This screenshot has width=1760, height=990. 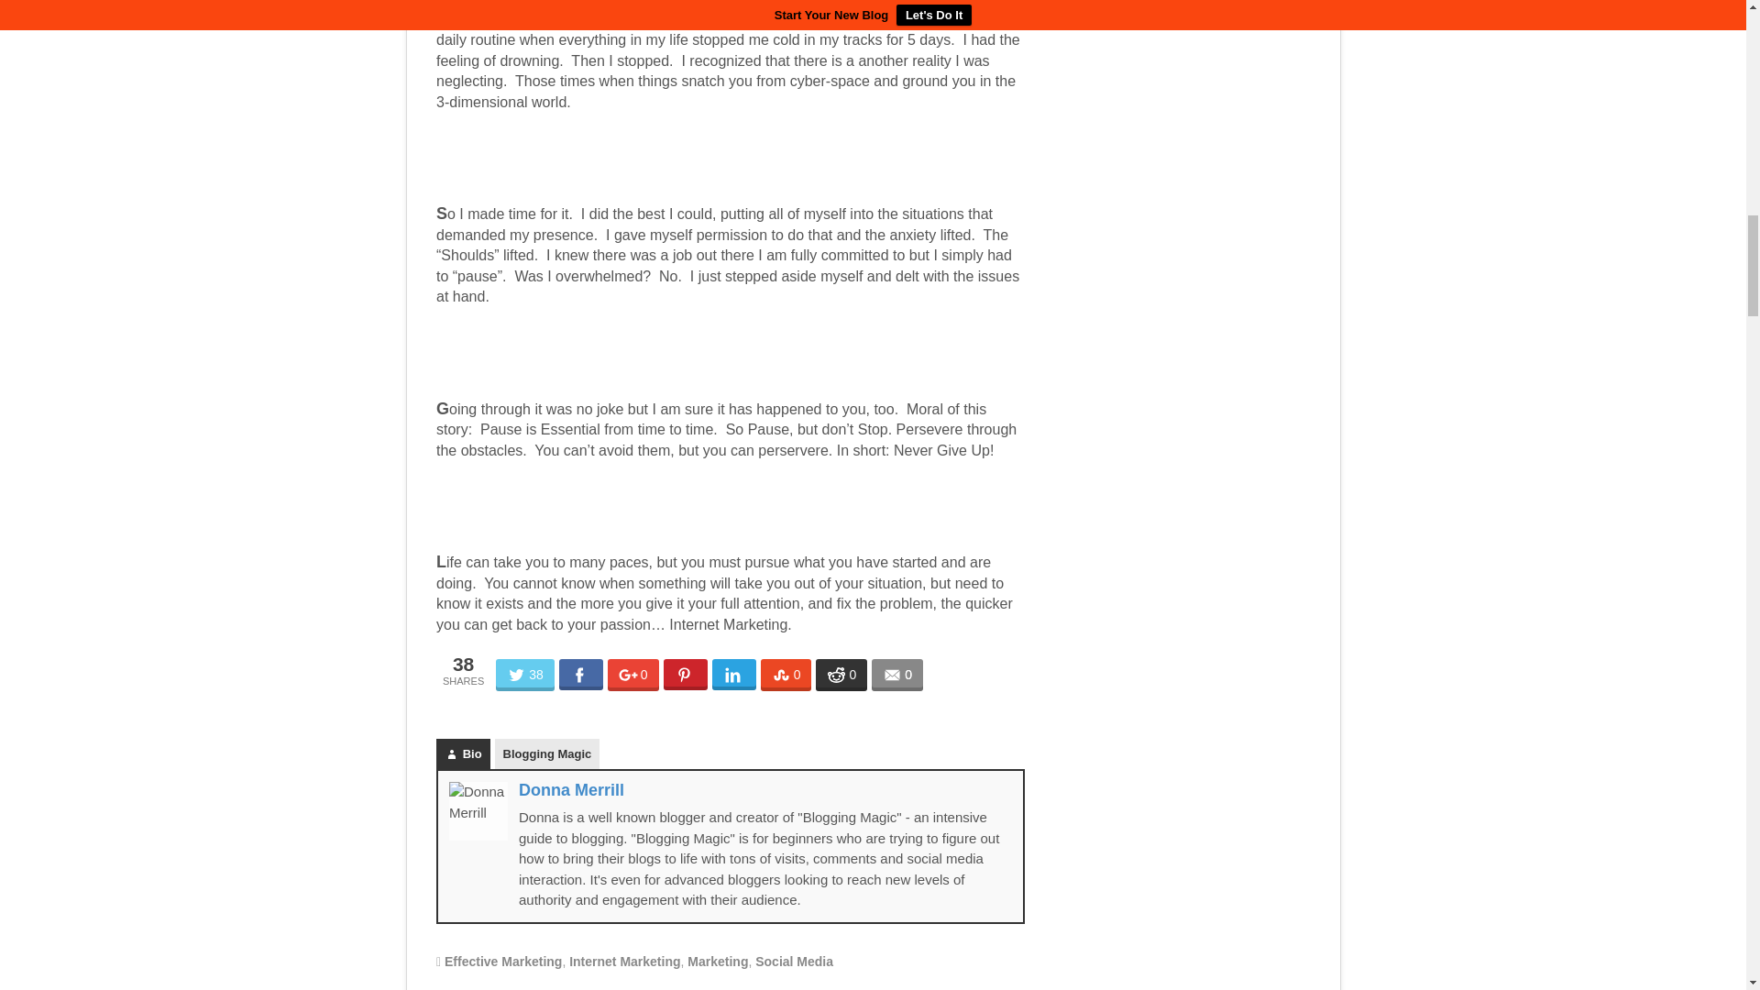 What do you see at coordinates (502, 962) in the screenshot?
I see `Effective Marketing` at bounding box center [502, 962].